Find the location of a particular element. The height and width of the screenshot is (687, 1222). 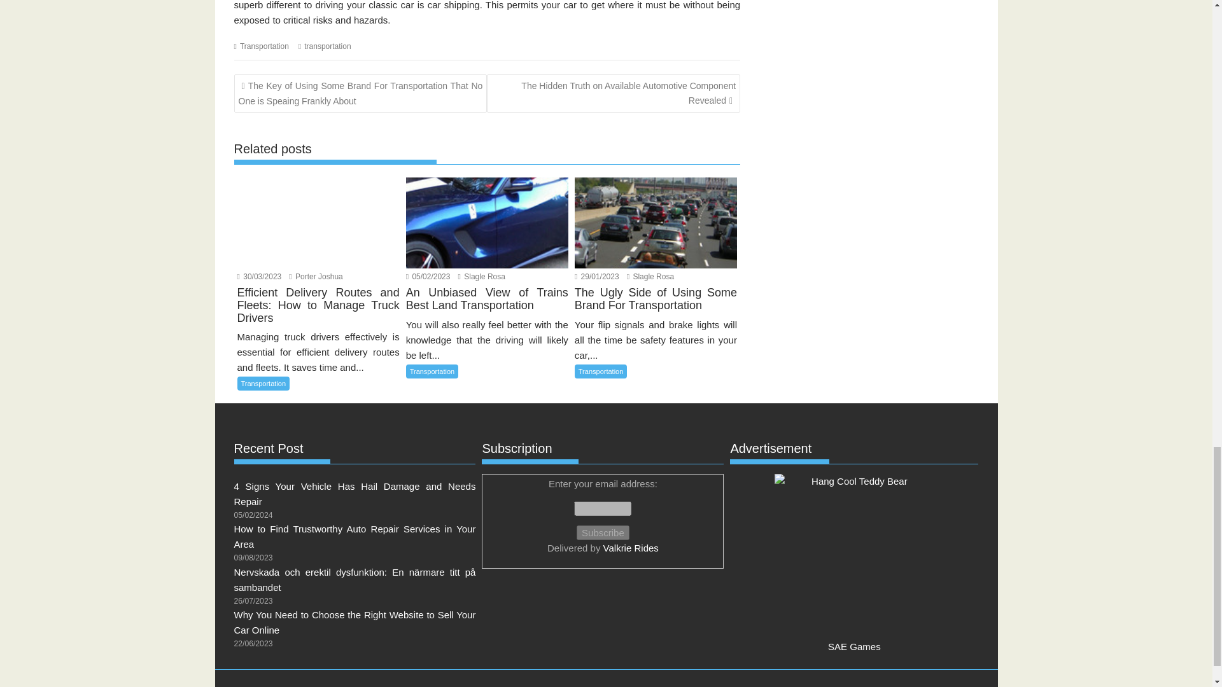

transportation is located at coordinates (327, 46).